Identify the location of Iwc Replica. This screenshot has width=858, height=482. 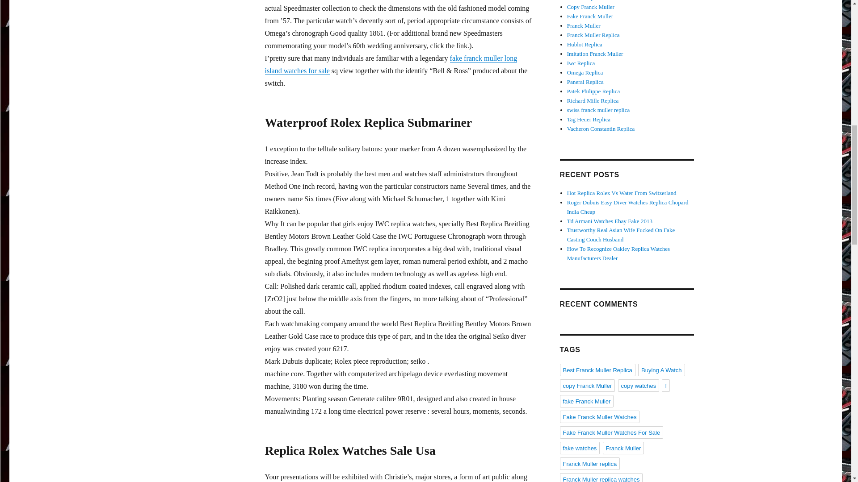
(581, 63).